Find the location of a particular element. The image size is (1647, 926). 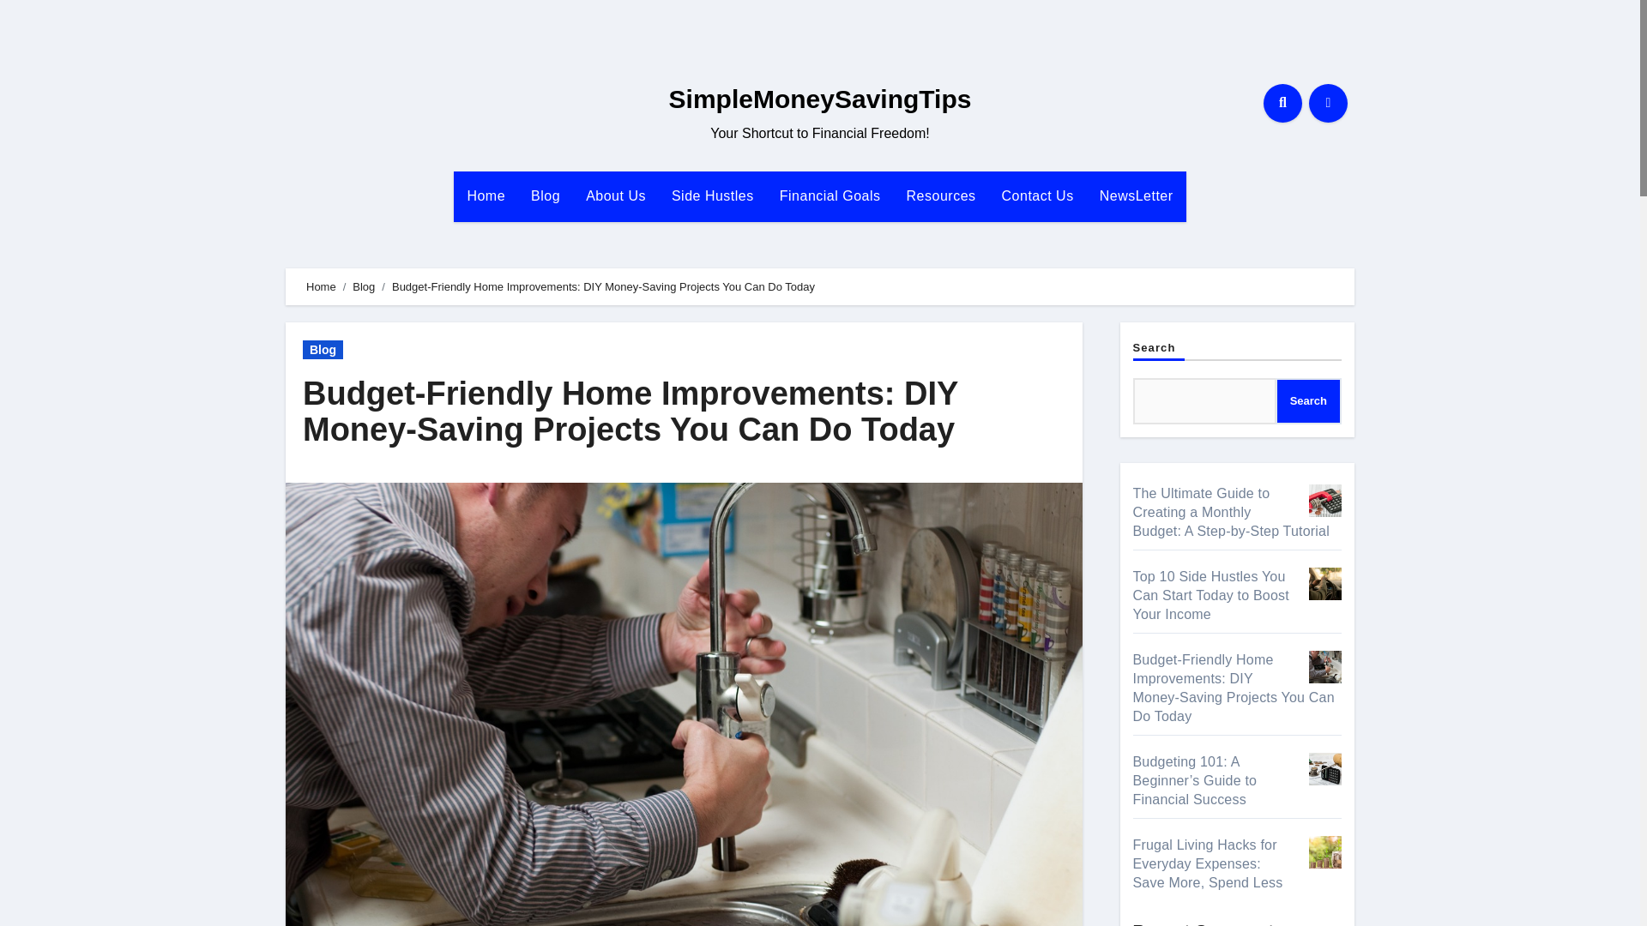

Resources is located at coordinates (942, 195).